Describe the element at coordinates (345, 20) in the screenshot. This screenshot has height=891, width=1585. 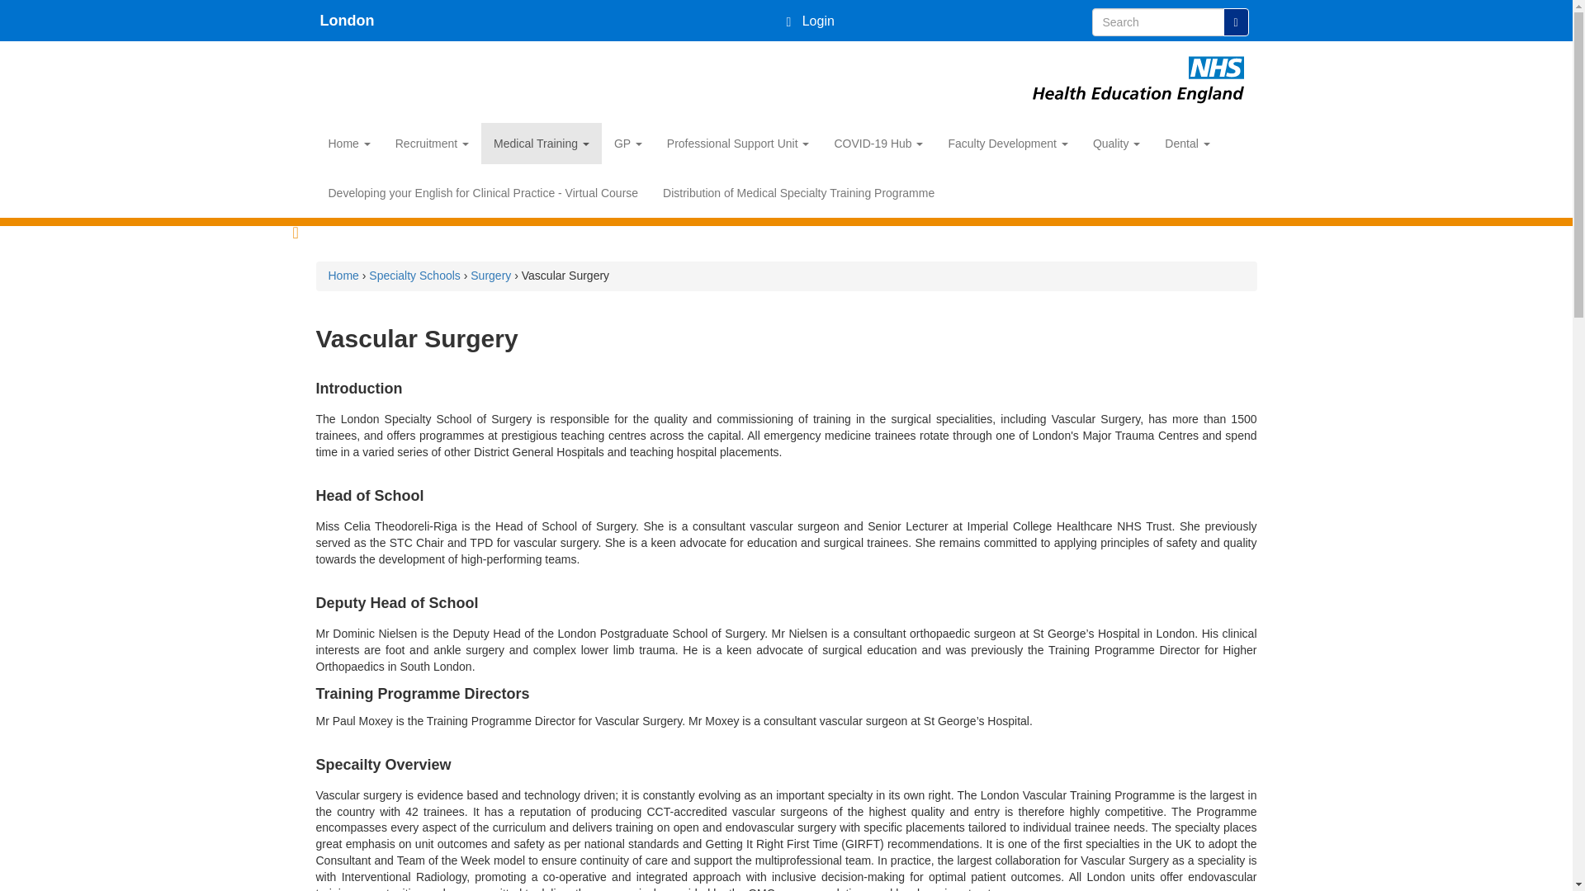
I see `London` at that location.